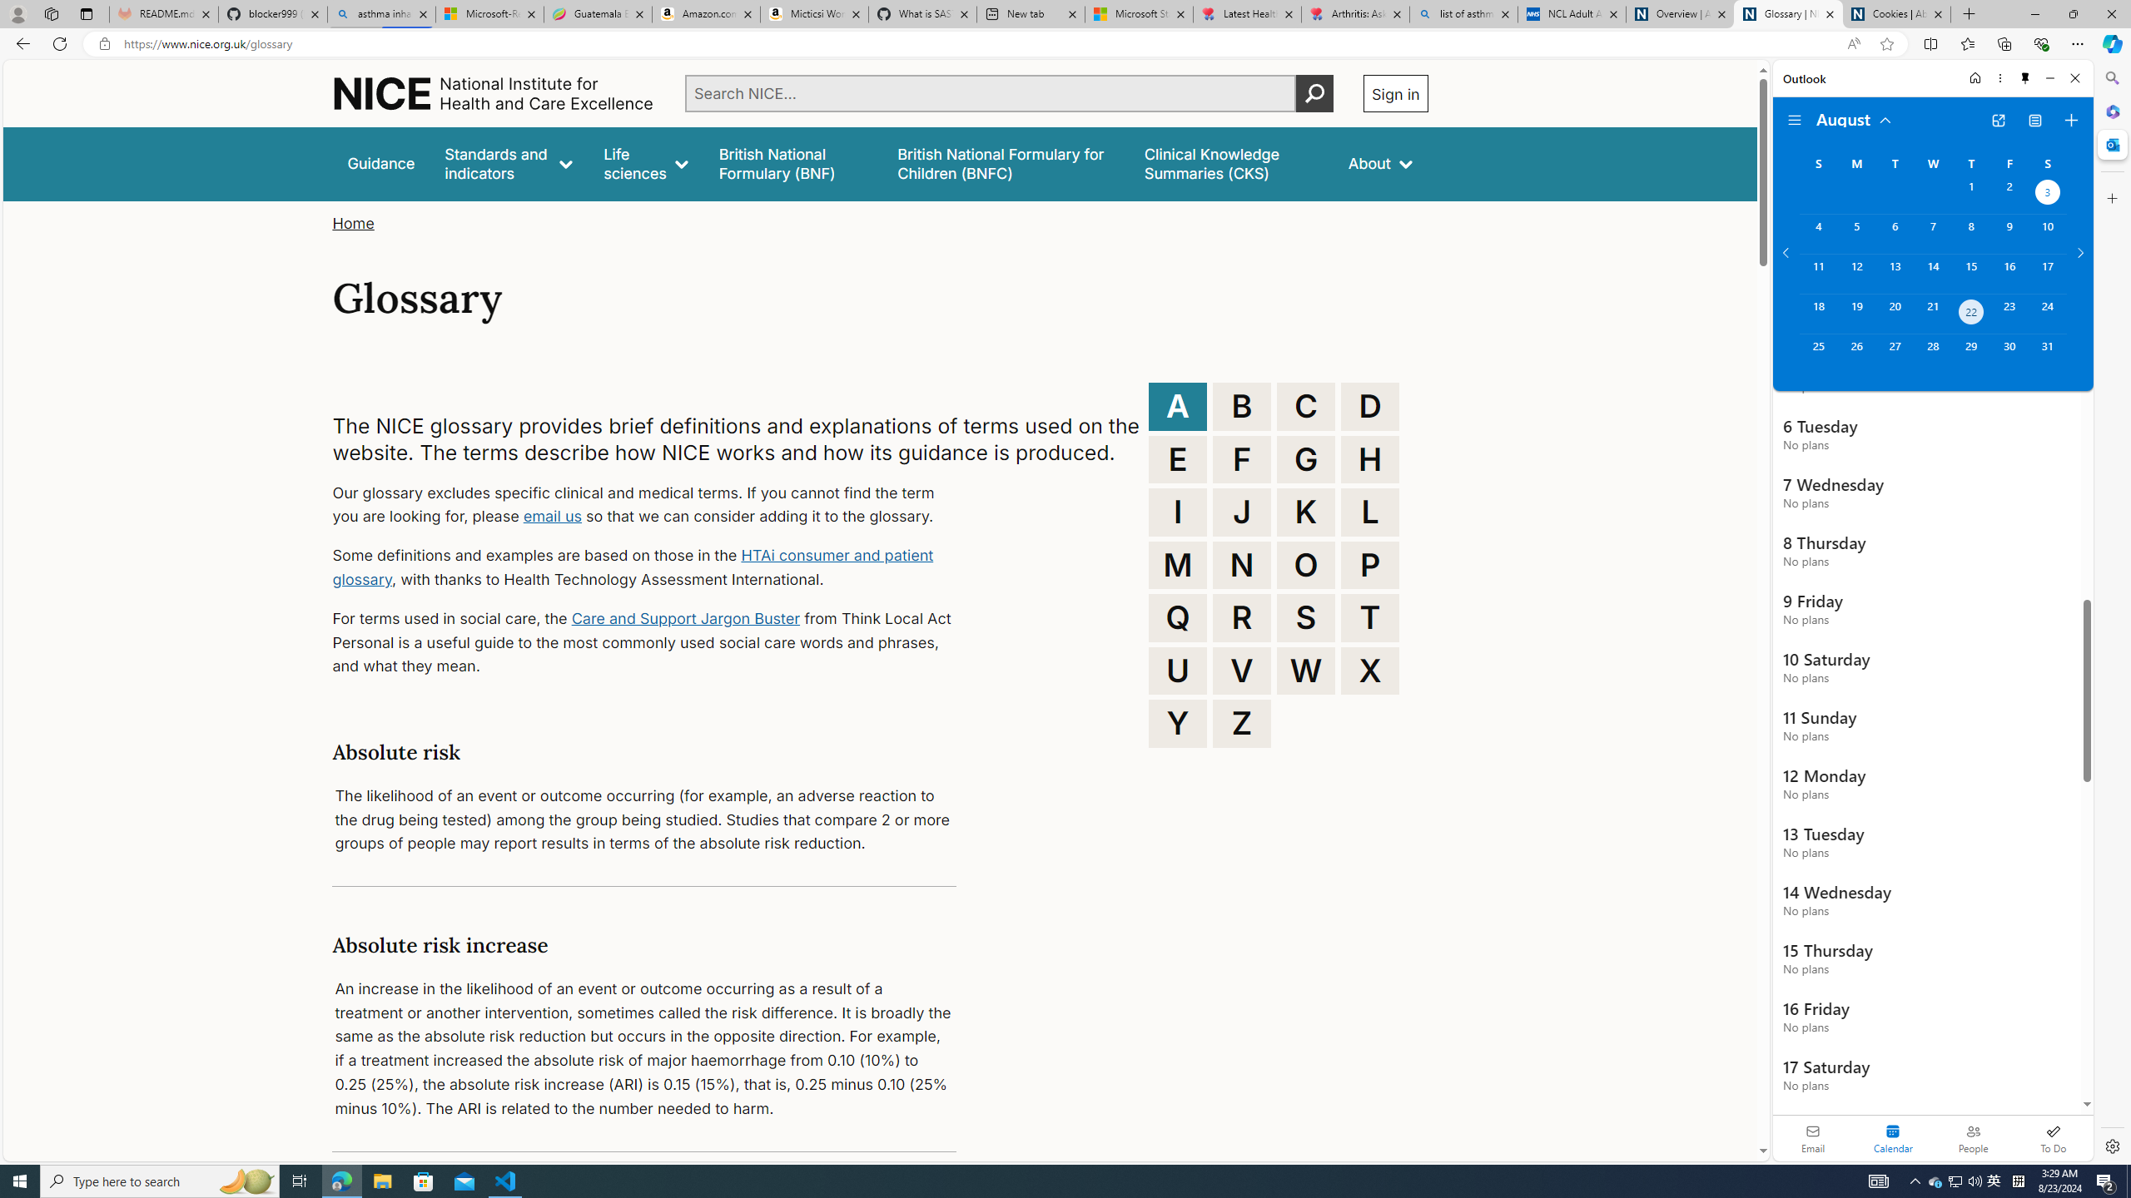 The height and width of the screenshot is (1198, 2131). What do you see at coordinates (1306, 512) in the screenshot?
I see `K` at bounding box center [1306, 512].